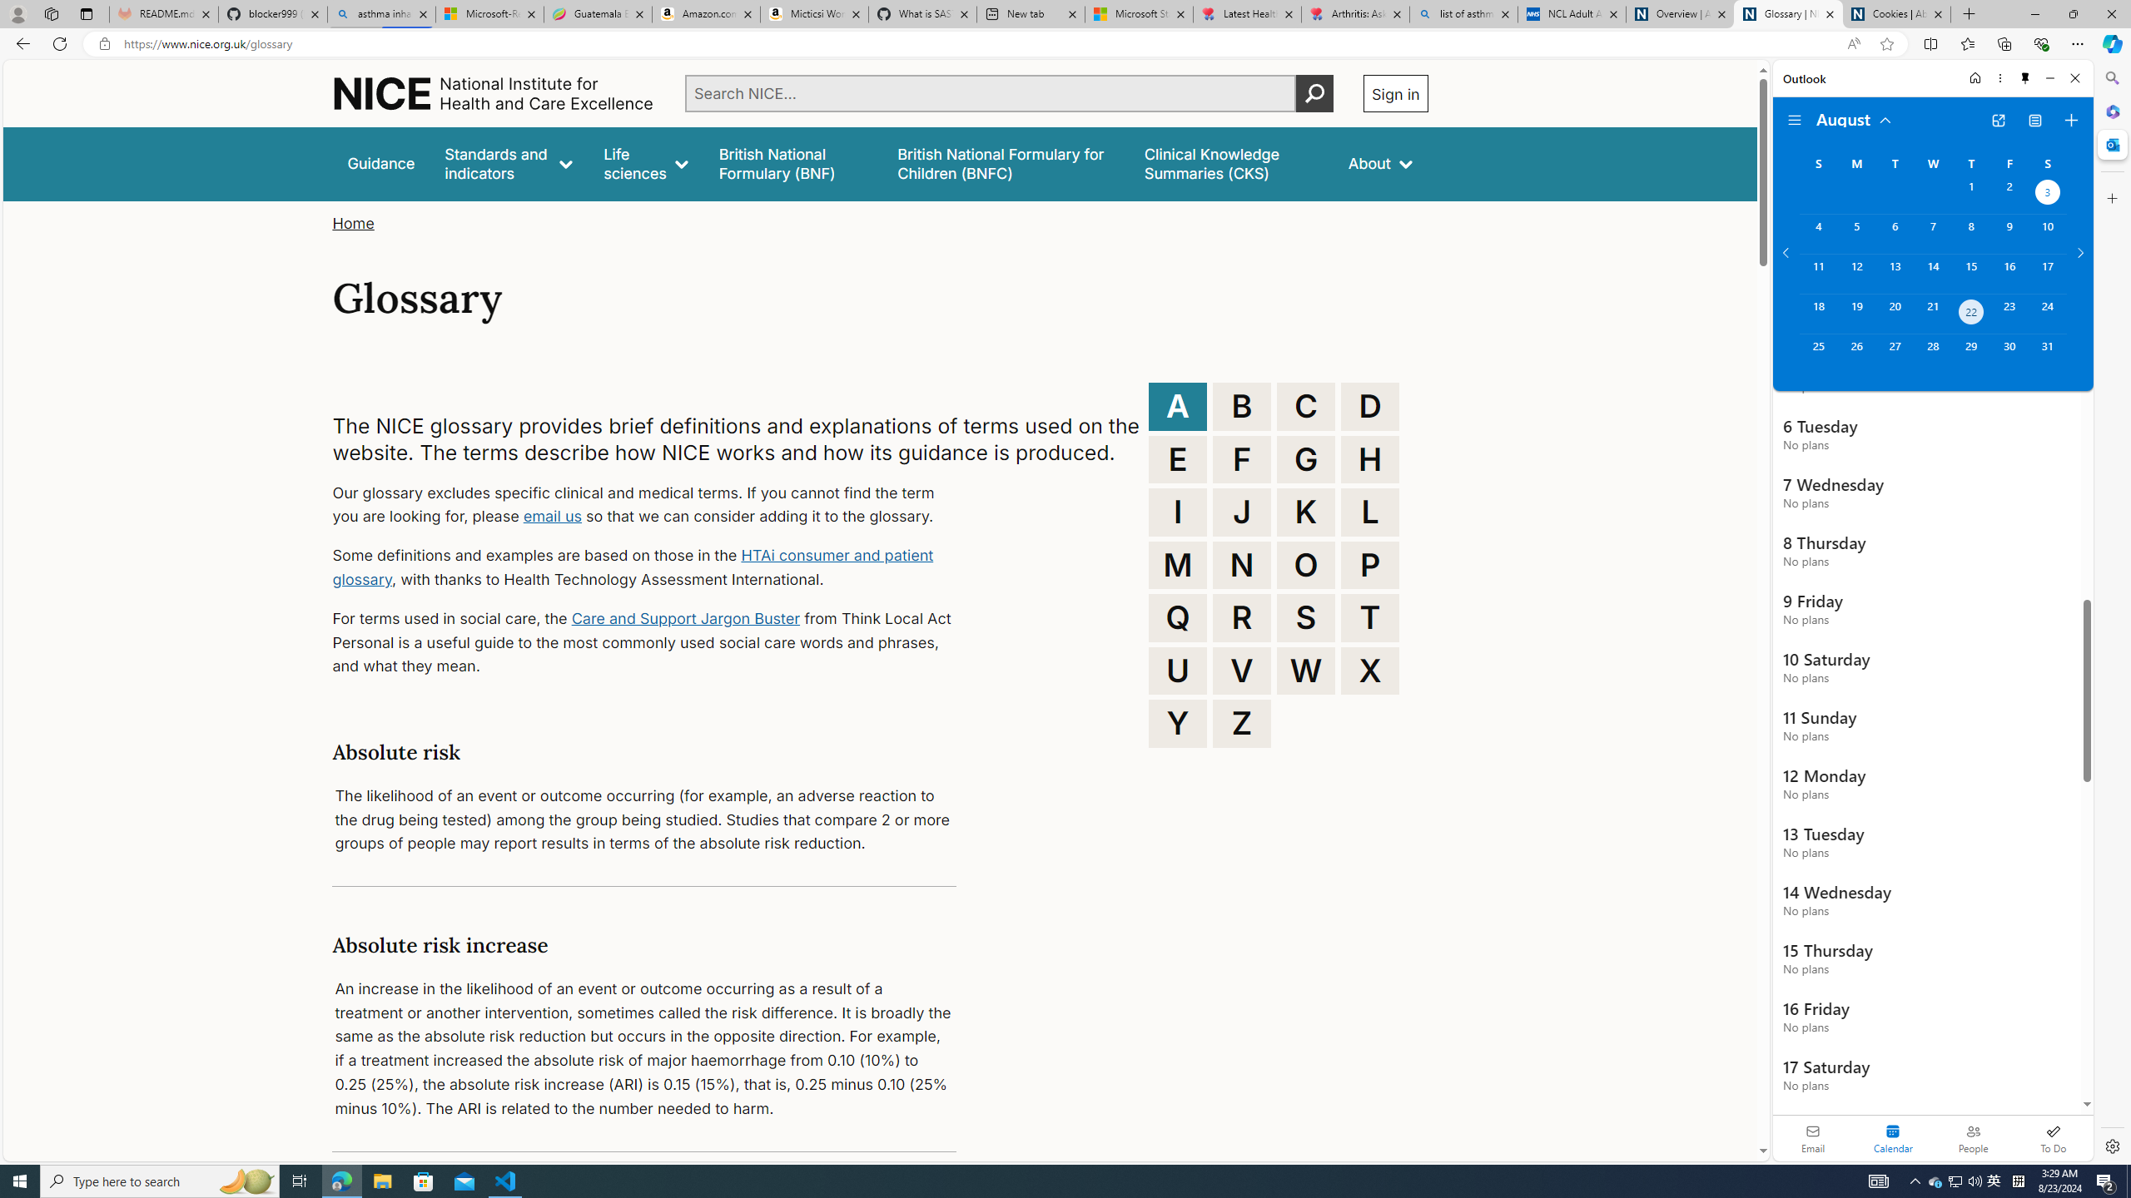 The height and width of the screenshot is (1198, 2131). What do you see at coordinates (1306, 512) in the screenshot?
I see `K` at bounding box center [1306, 512].